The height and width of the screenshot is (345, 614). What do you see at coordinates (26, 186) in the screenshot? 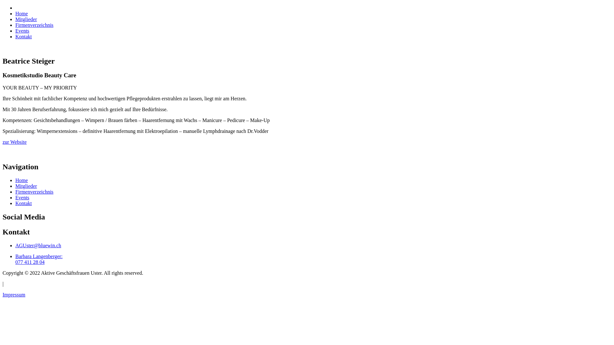
I see `Mitglieder` at bounding box center [26, 186].